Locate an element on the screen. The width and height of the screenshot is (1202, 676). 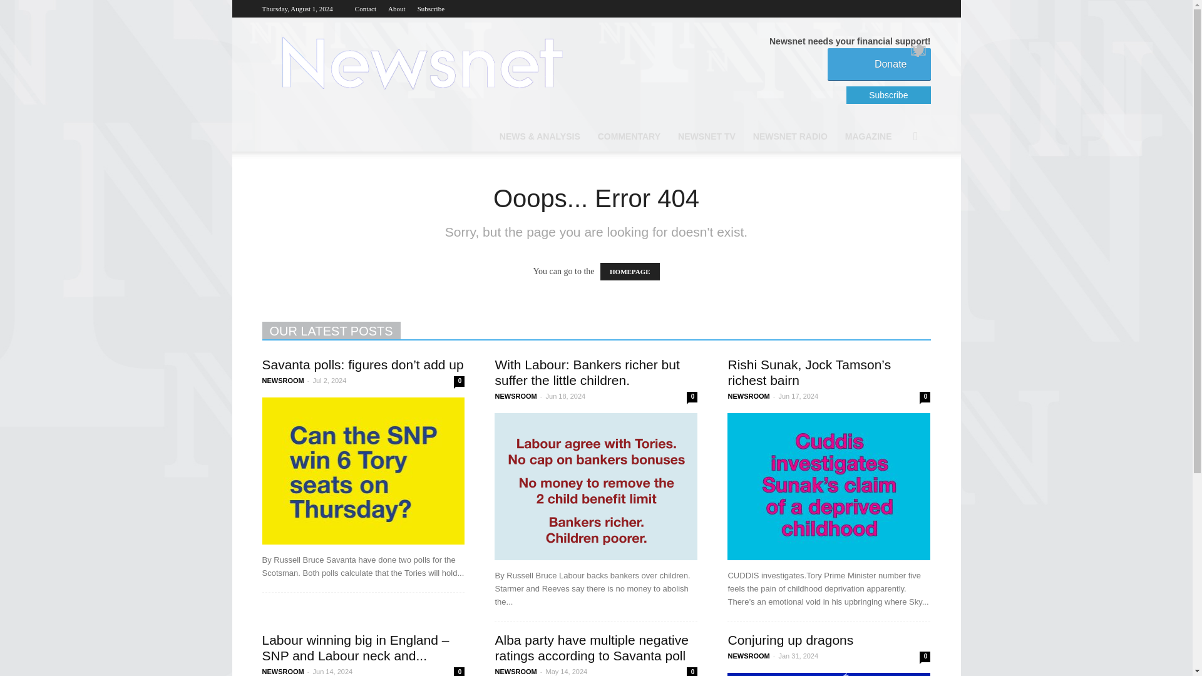
HOMEPAGE is located at coordinates (630, 272).